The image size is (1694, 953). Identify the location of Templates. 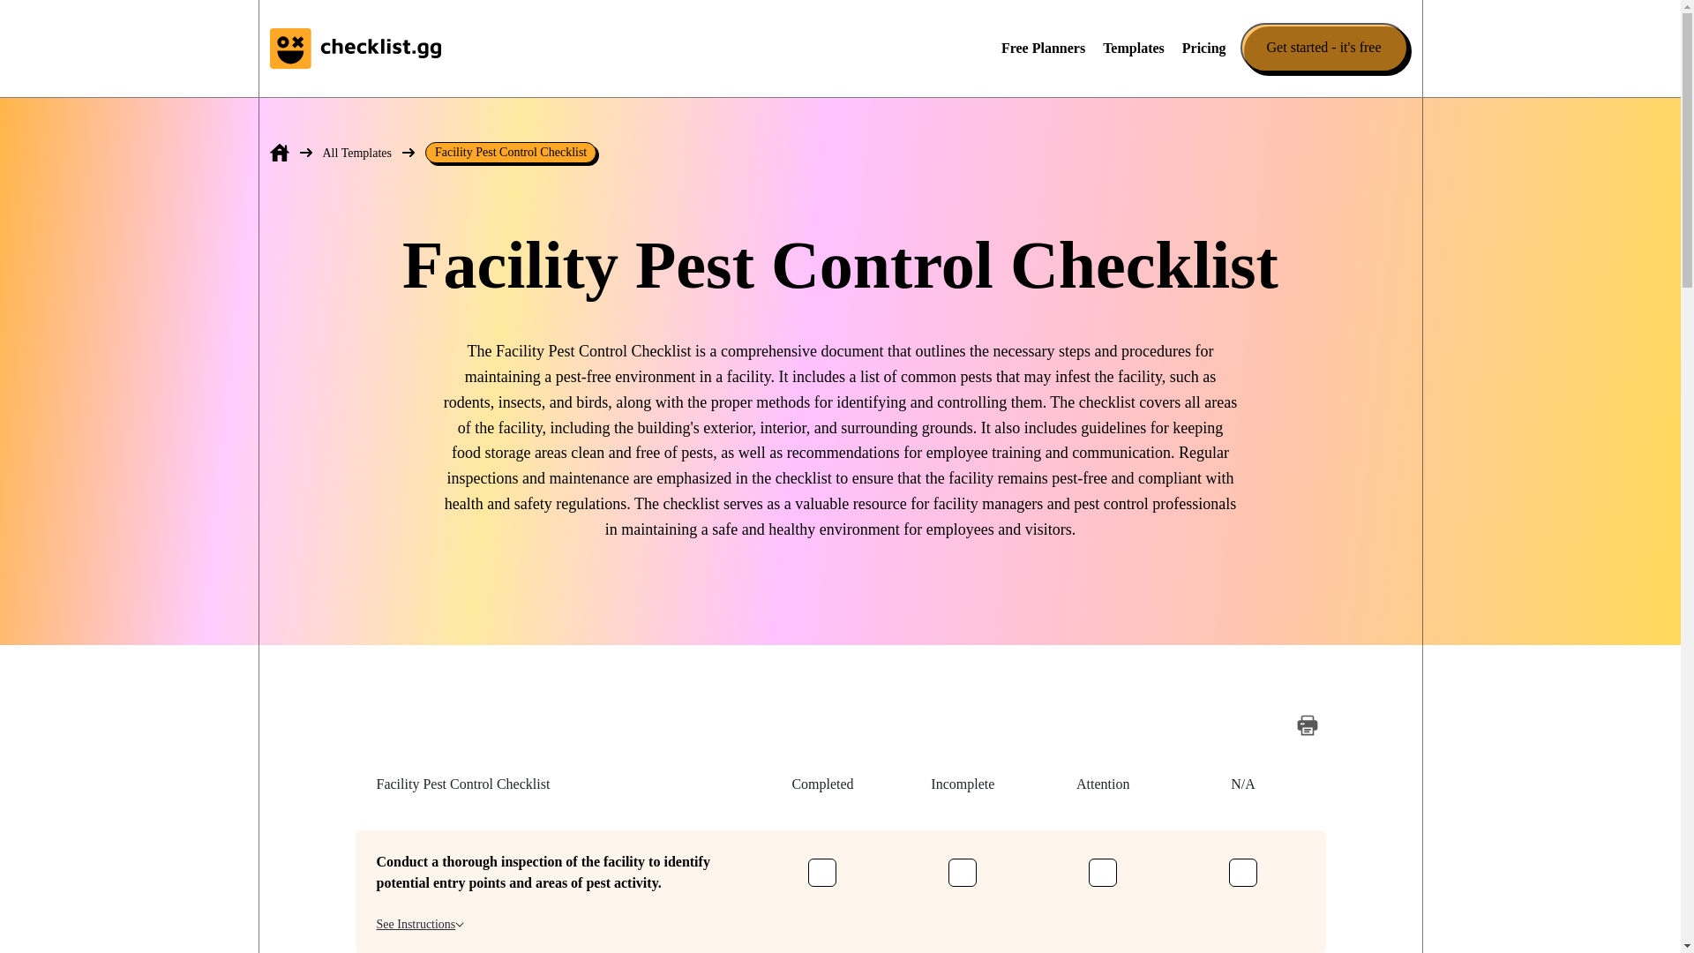
(1133, 48).